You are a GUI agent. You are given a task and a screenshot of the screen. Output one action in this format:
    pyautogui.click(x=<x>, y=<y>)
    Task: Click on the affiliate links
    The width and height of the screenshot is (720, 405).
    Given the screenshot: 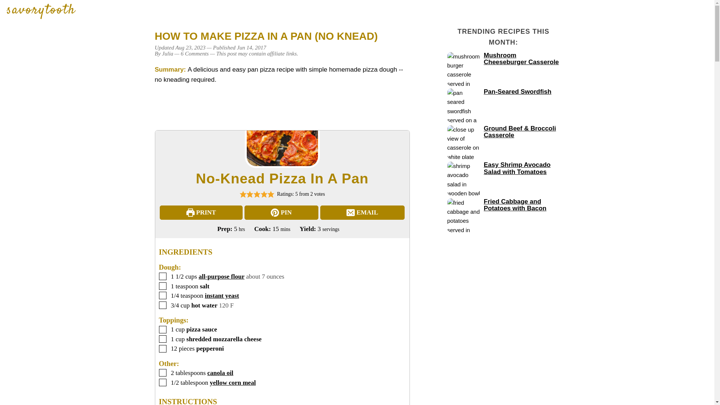 What is the action you would take?
    pyautogui.click(x=282, y=54)
    